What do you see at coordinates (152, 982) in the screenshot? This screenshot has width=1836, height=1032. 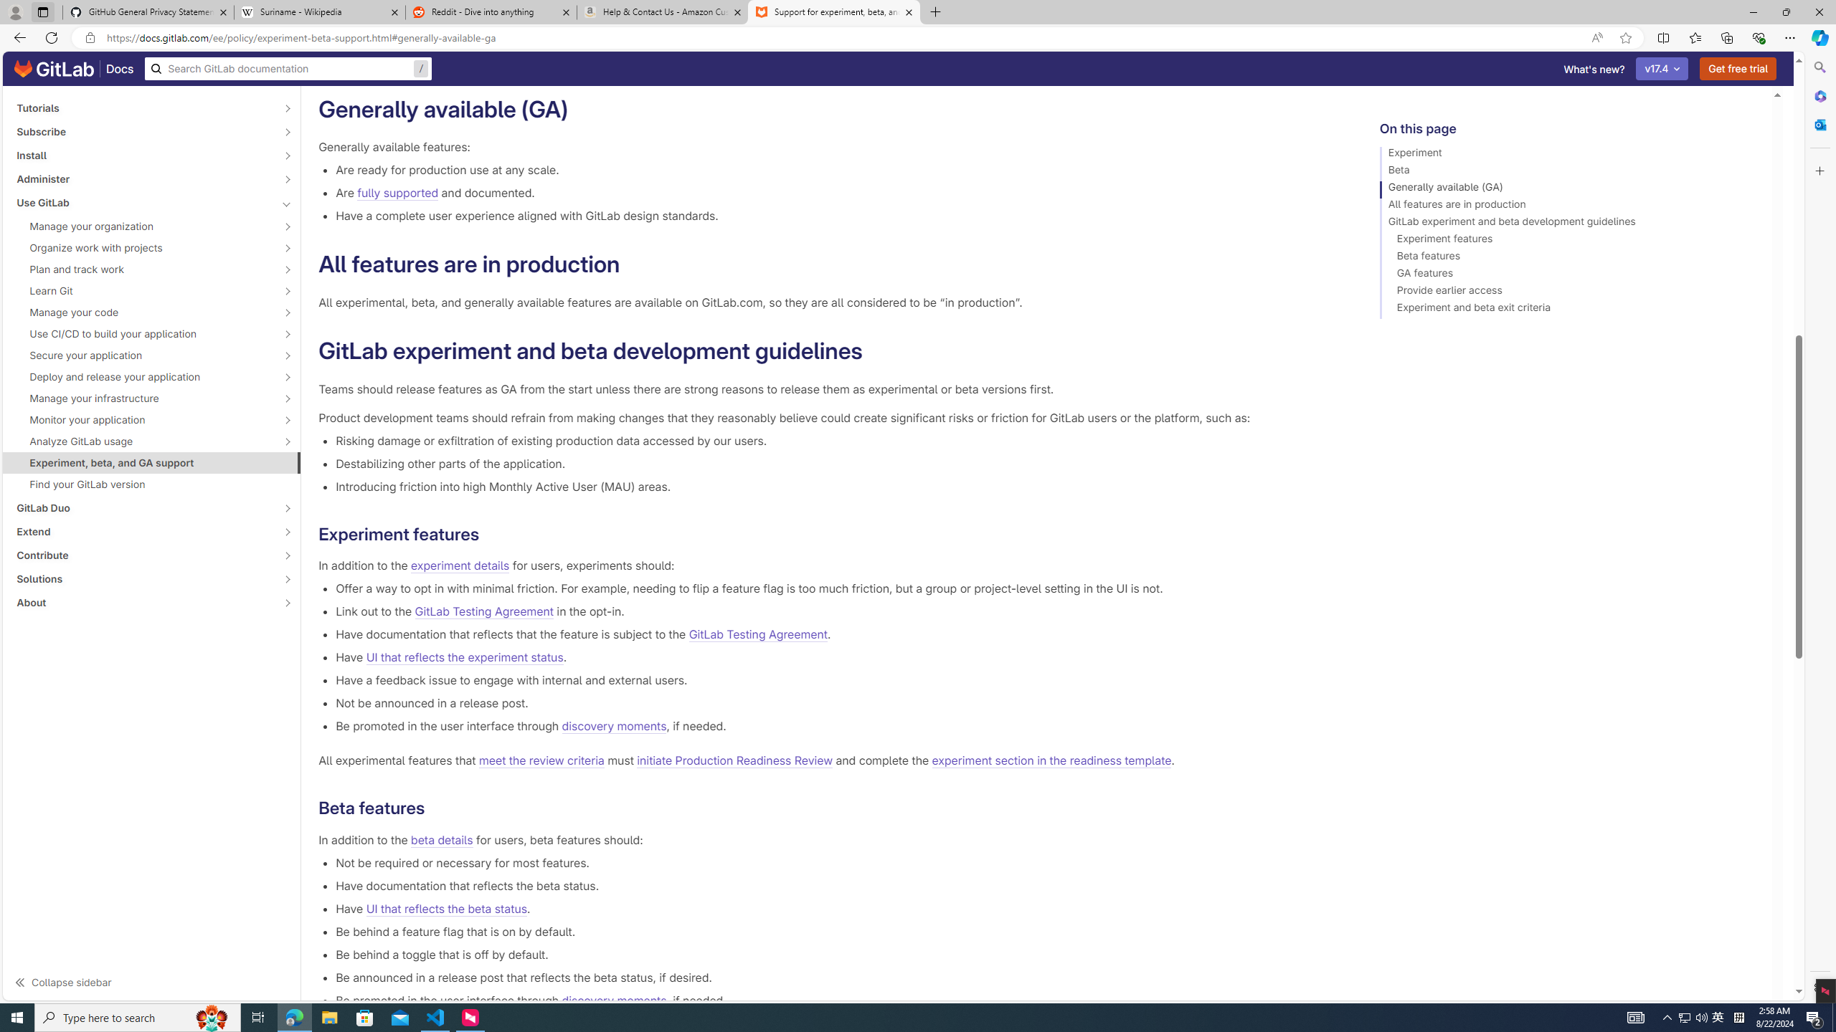 I see `Collapse sidebar` at bounding box center [152, 982].